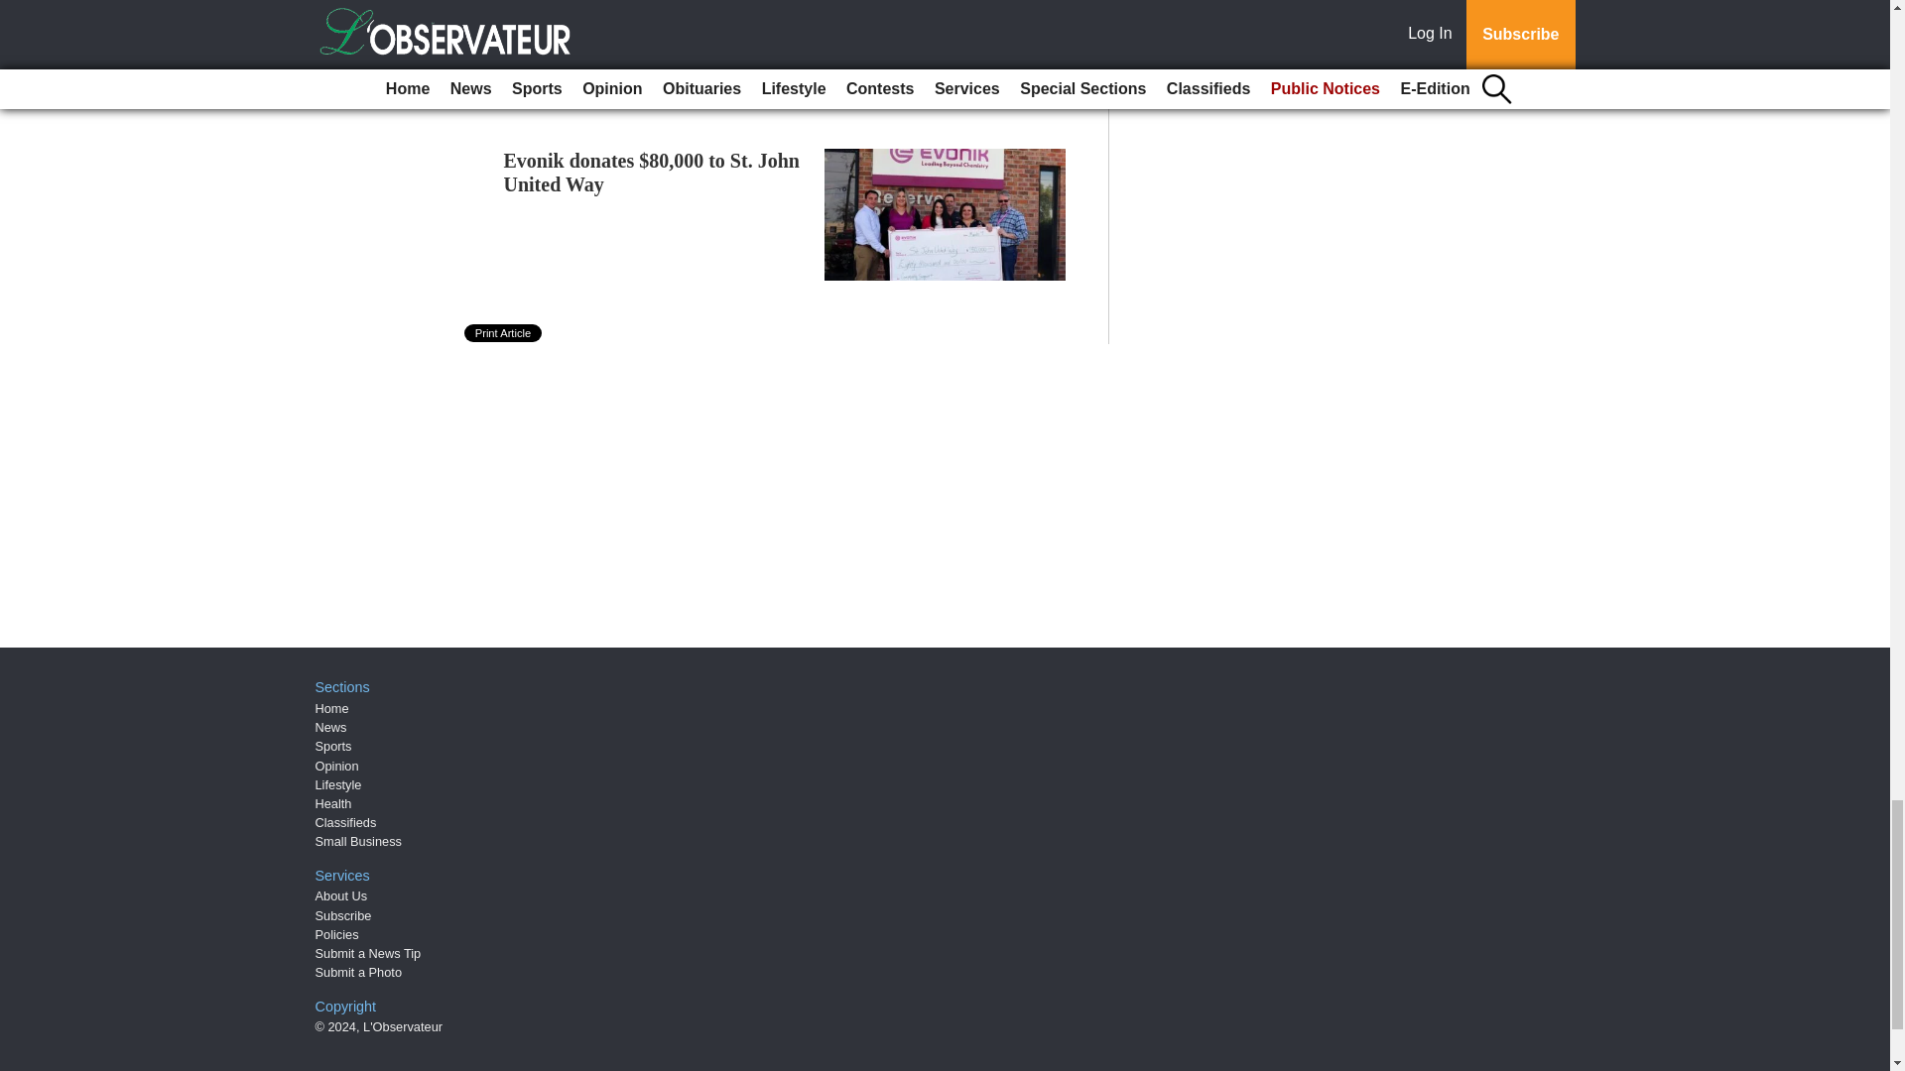 This screenshot has height=1071, width=1905. I want to click on Print Article, so click(504, 333).